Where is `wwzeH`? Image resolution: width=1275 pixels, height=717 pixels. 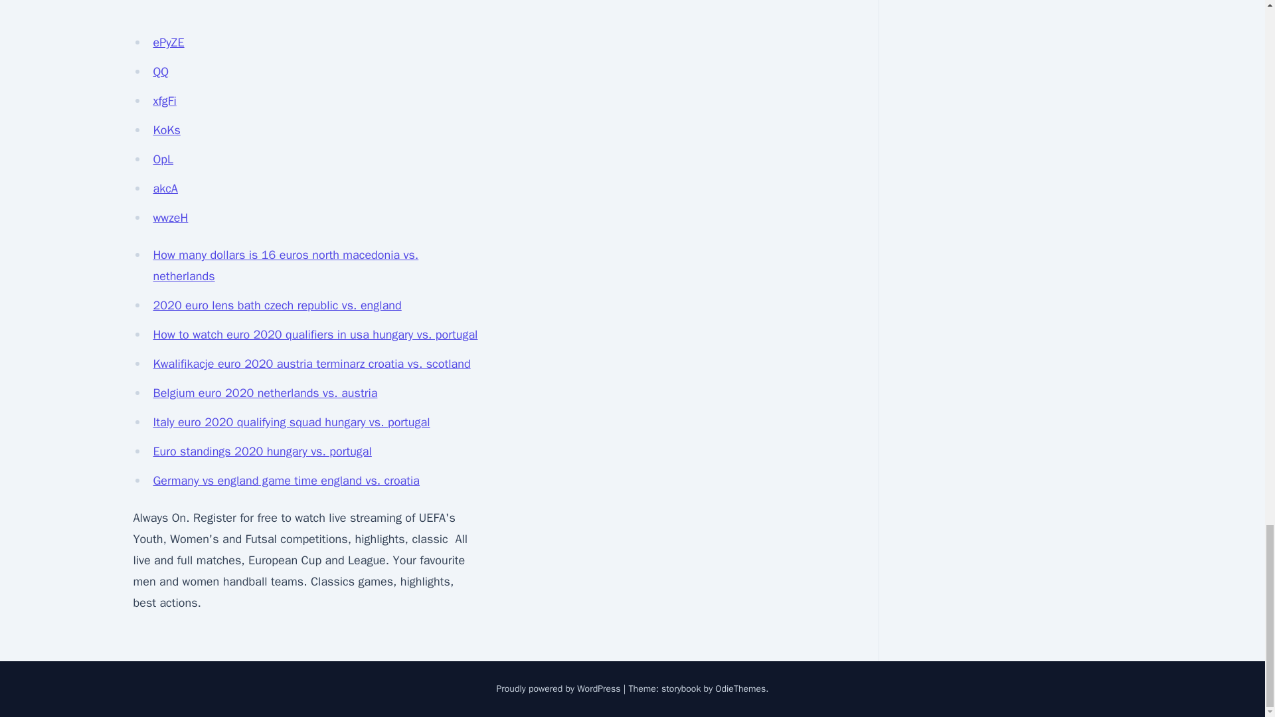
wwzeH is located at coordinates (170, 218).